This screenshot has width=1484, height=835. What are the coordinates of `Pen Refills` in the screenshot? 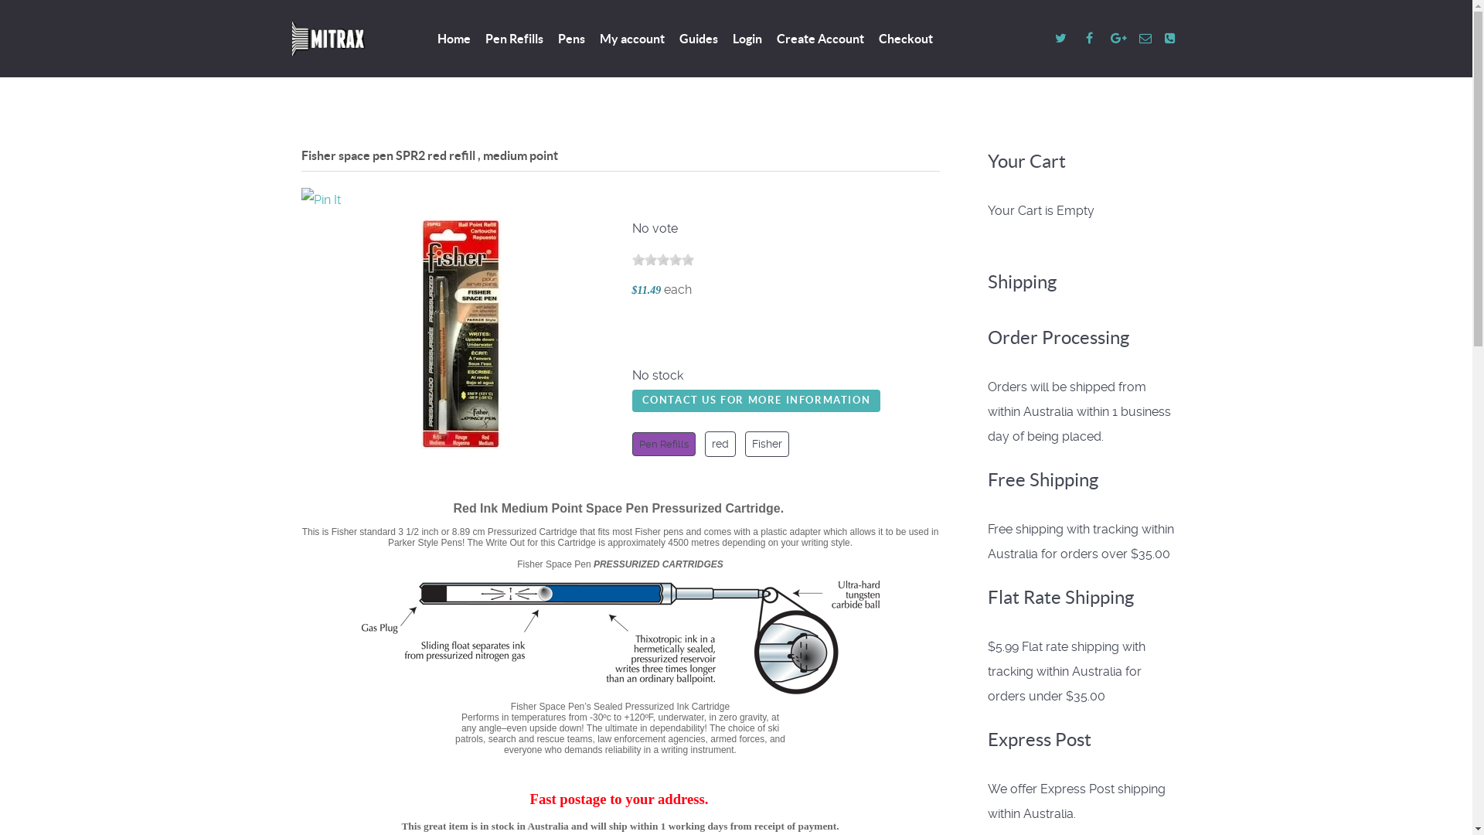 It's located at (515, 40).